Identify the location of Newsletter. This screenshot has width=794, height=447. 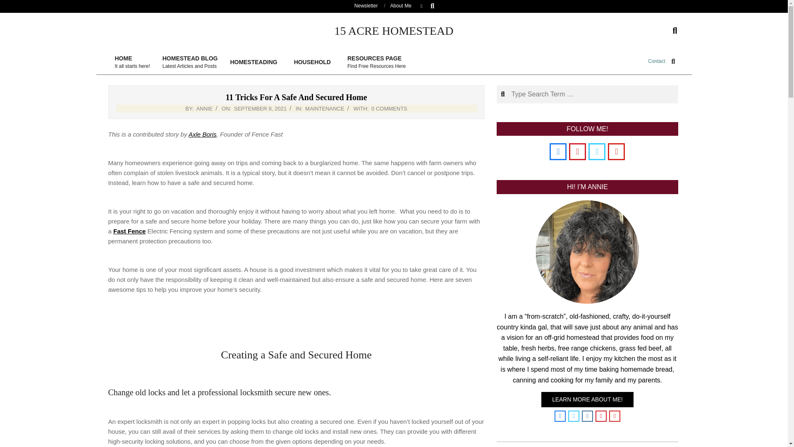
(376, 62).